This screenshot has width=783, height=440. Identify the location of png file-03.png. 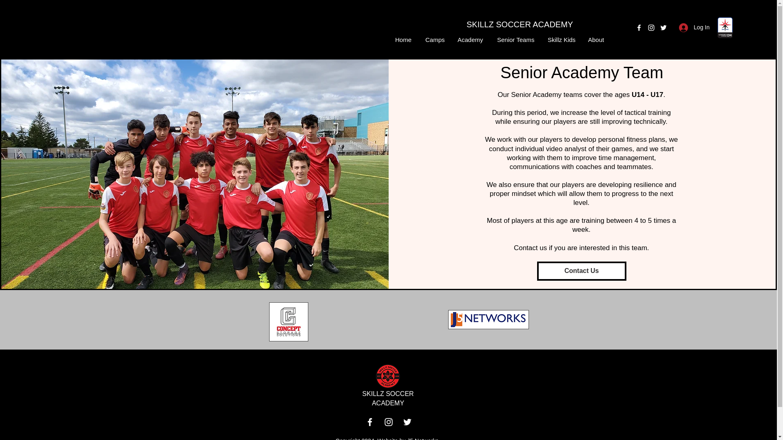
(387, 376).